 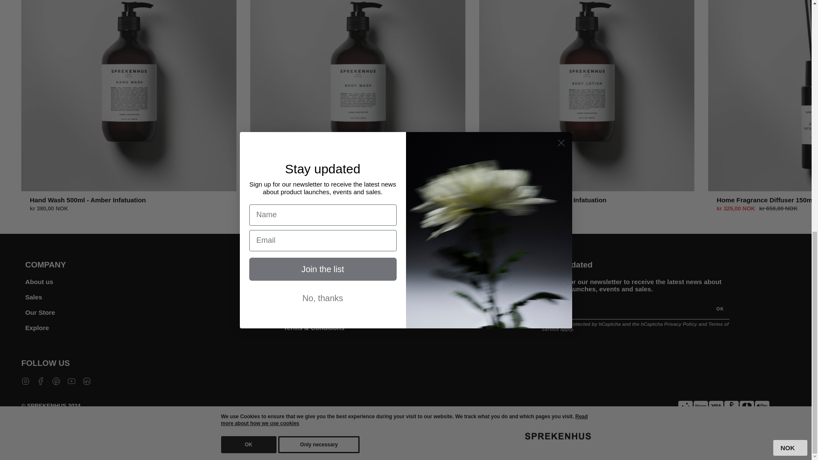 I want to click on SPREKENHUS on Linkedin, so click(x=86, y=380).